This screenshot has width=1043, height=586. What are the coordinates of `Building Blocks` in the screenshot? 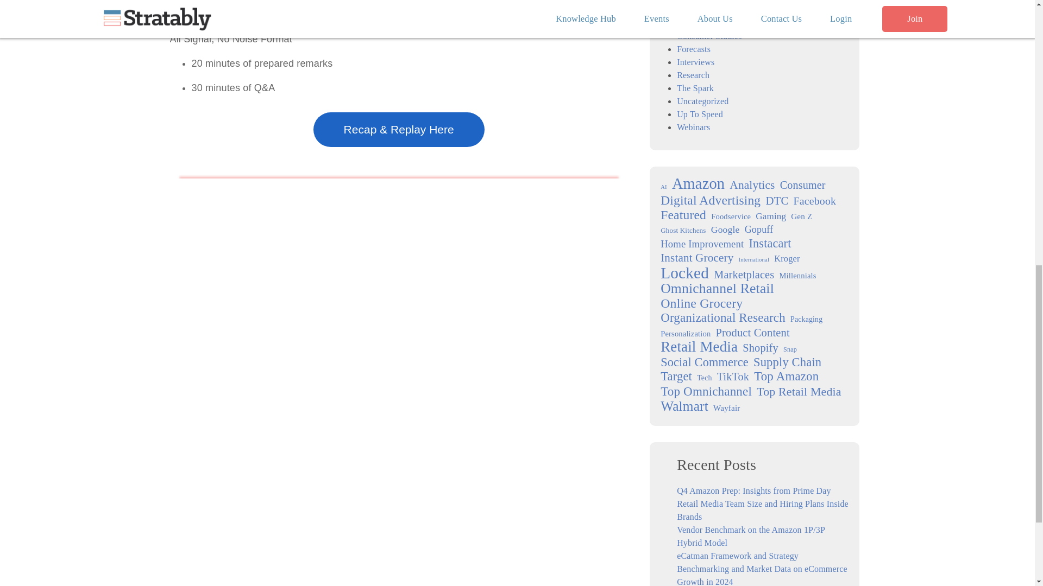 It's located at (706, 23).